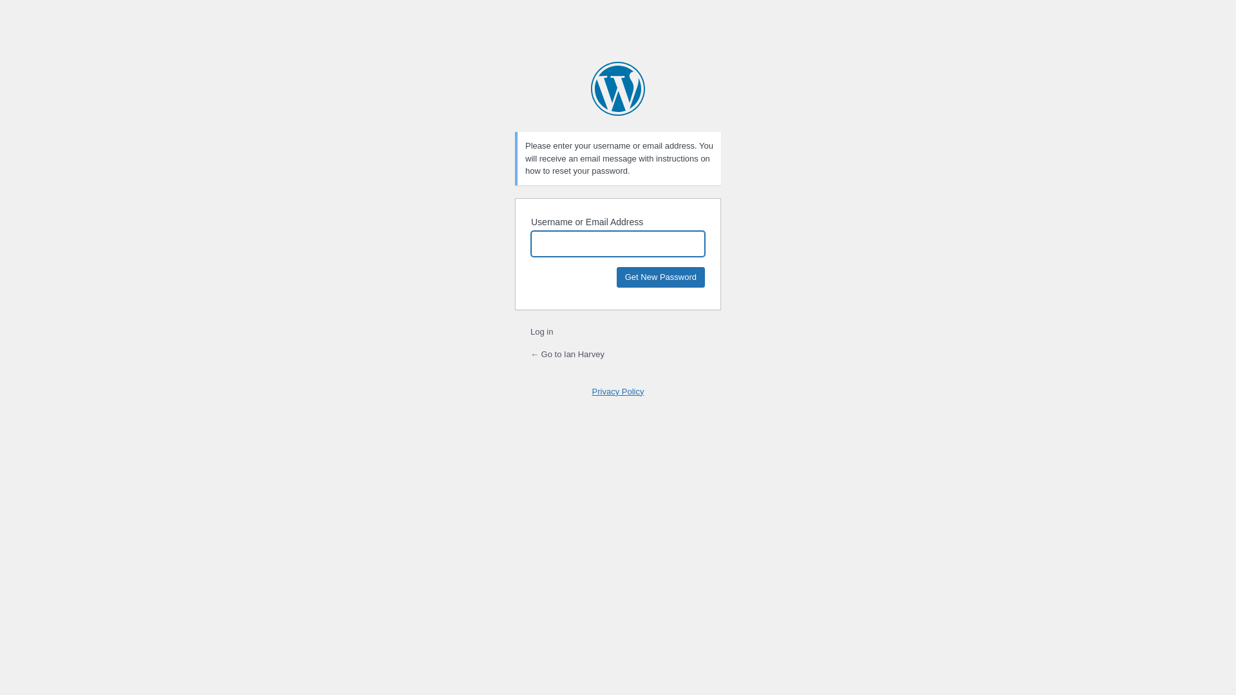 The height and width of the screenshot is (695, 1236). What do you see at coordinates (618, 89) in the screenshot?
I see `Powered by WordPress` at bounding box center [618, 89].